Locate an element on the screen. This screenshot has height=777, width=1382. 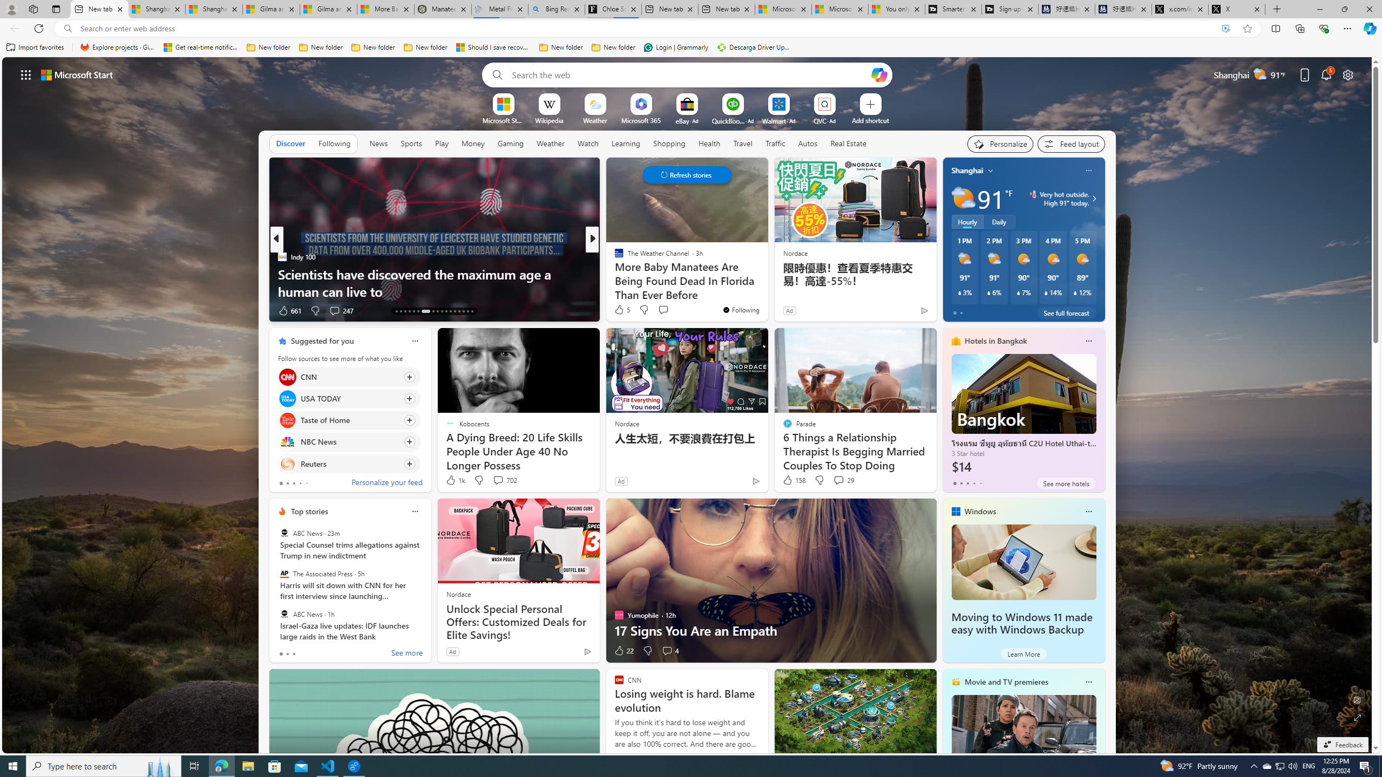
Traffic is located at coordinates (775, 143).